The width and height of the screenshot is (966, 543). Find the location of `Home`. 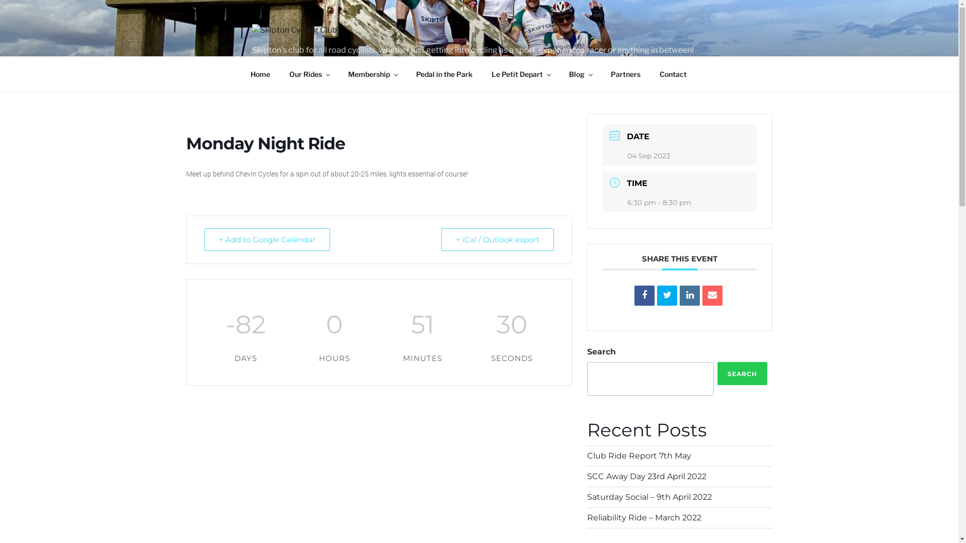

Home is located at coordinates (260, 74).